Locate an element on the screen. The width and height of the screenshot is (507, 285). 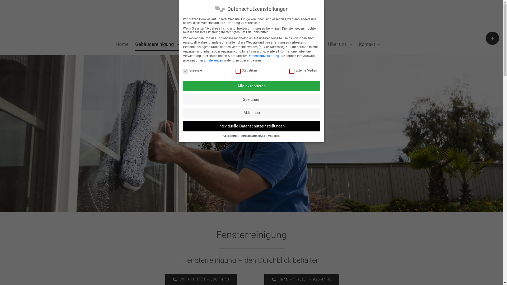
Toggle Sliding Bar Area is located at coordinates (492, 38).